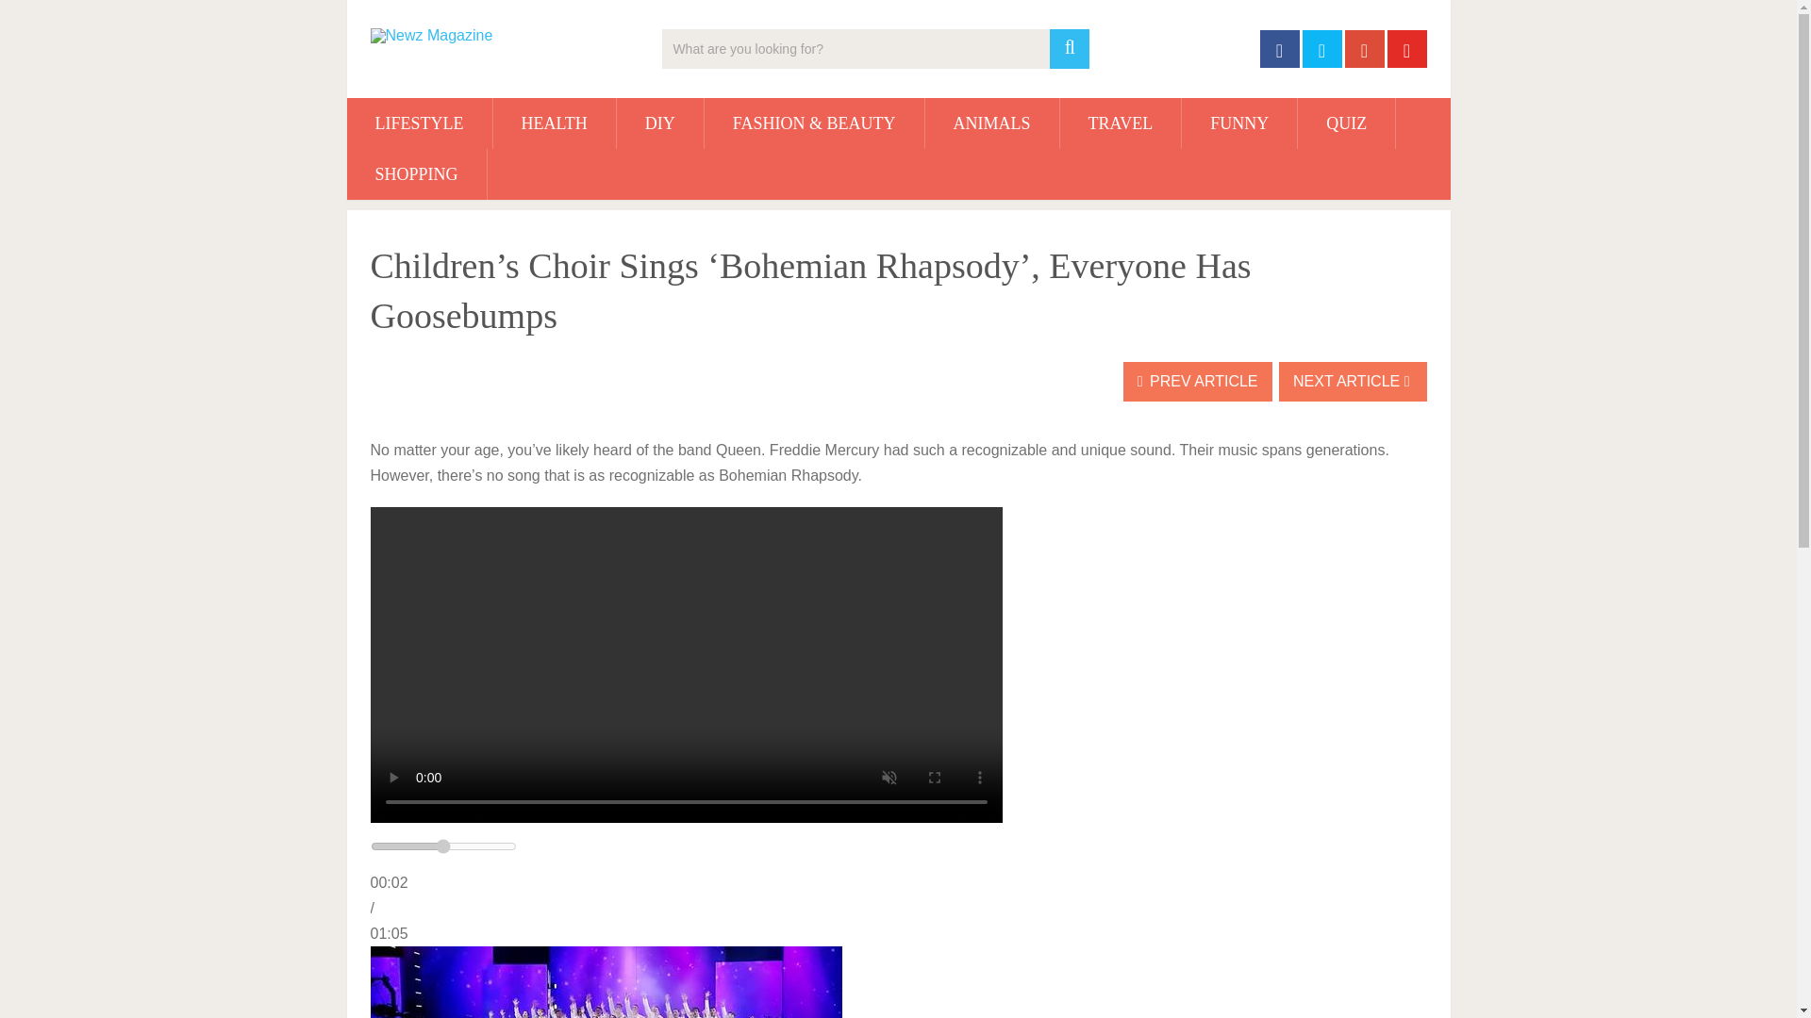 The width and height of the screenshot is (1811, 1018). I want to click on DIY, so click(660, 123).